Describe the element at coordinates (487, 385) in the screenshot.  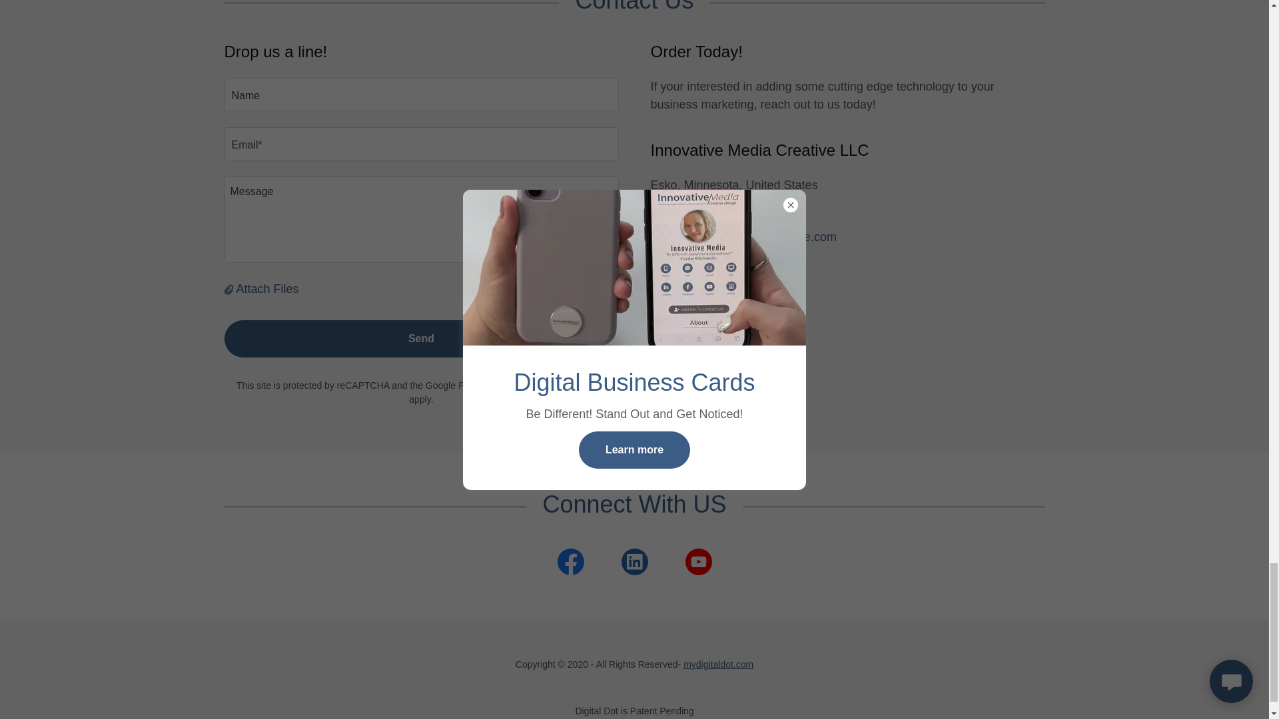
I see `Privacy Policy` at that location.